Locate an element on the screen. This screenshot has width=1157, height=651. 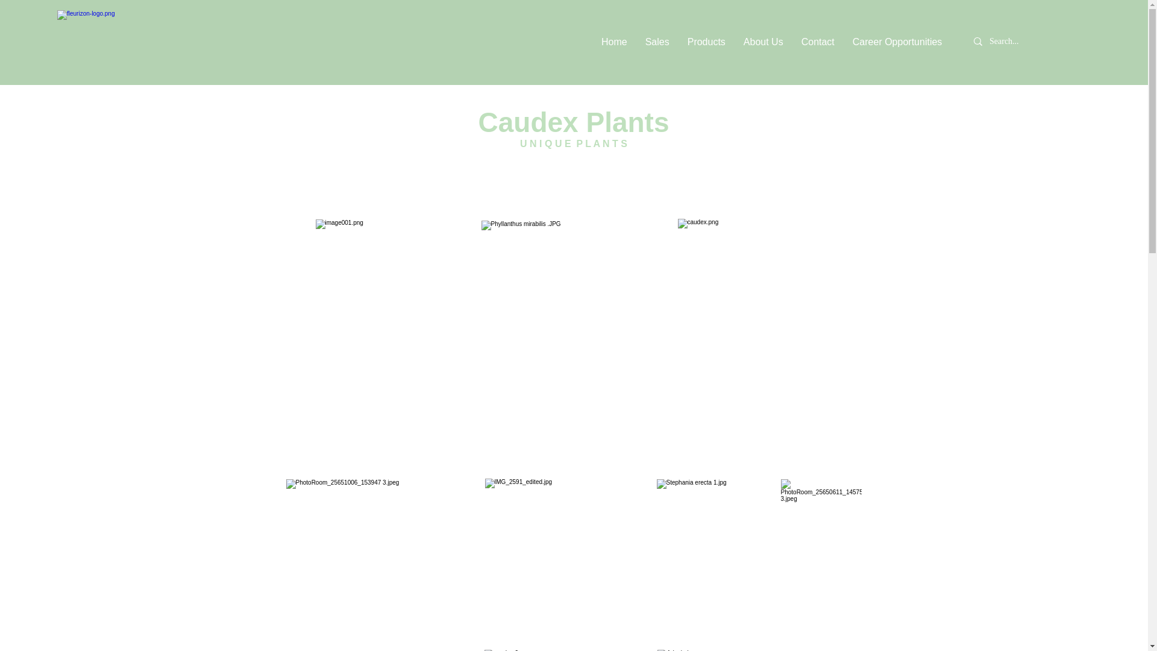
Sales is located at coordinates (657, 42).